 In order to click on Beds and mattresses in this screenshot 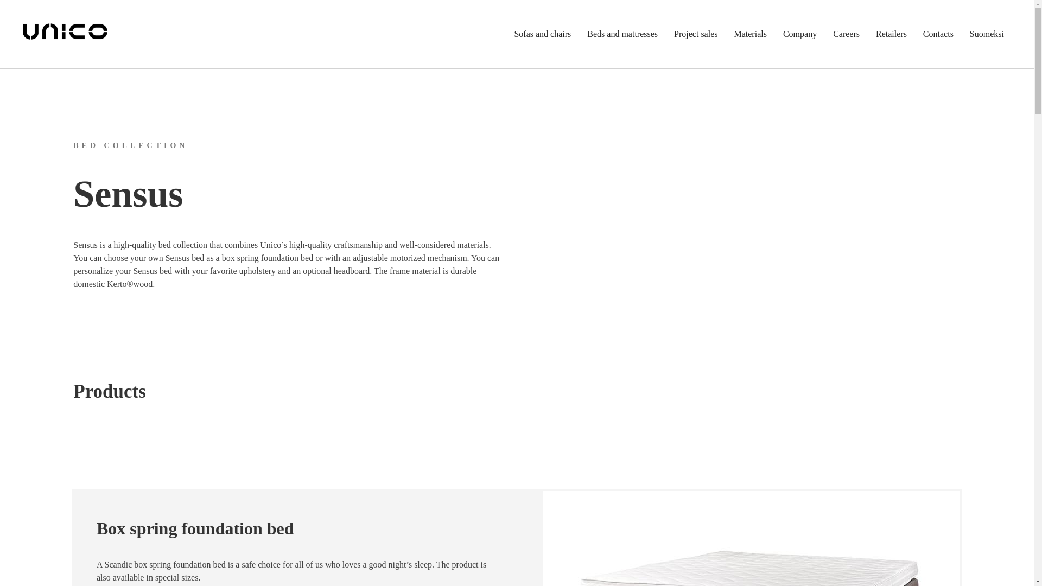, I will do `click(622, 34)`.